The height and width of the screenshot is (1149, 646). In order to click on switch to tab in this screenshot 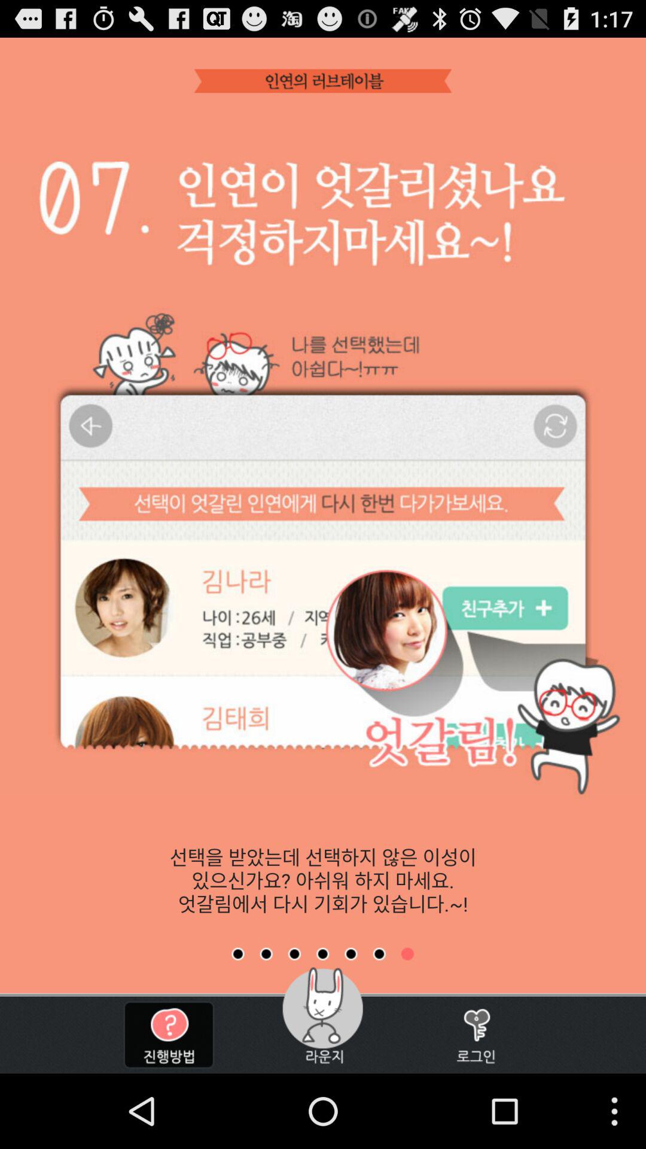, I will do `click(322, 954)`.